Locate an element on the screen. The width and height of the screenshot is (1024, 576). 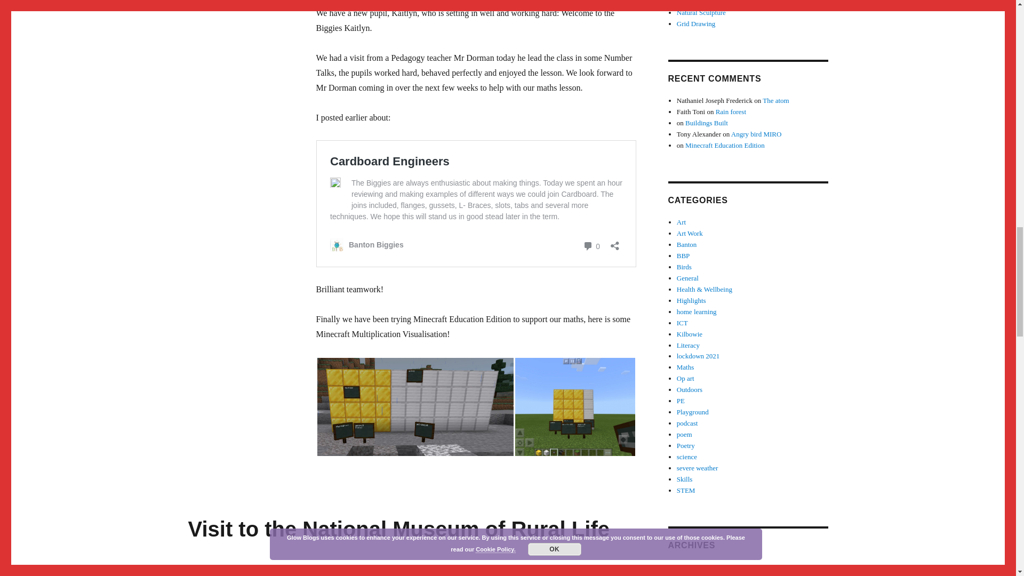
ben-minecraft is located at coordinates (575, 406).